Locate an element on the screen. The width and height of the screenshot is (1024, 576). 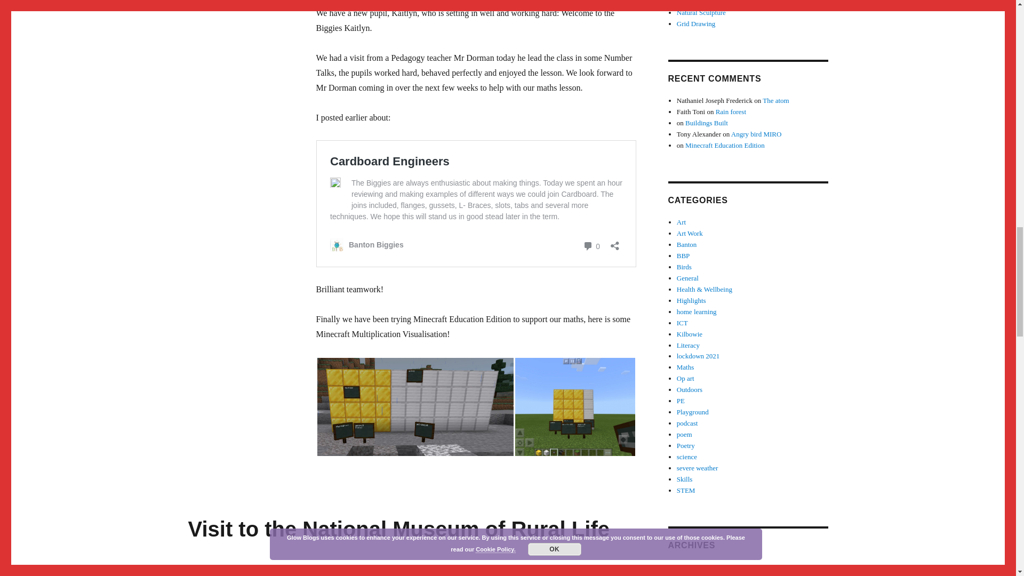
ben-minecraft is located at coordinates (575, 406).